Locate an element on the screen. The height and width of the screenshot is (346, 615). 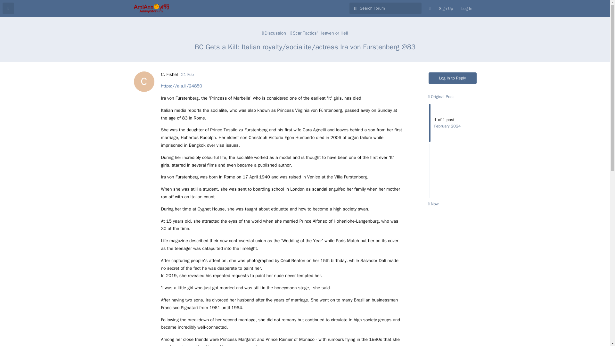
Log In is located at coordinates (466, 8).